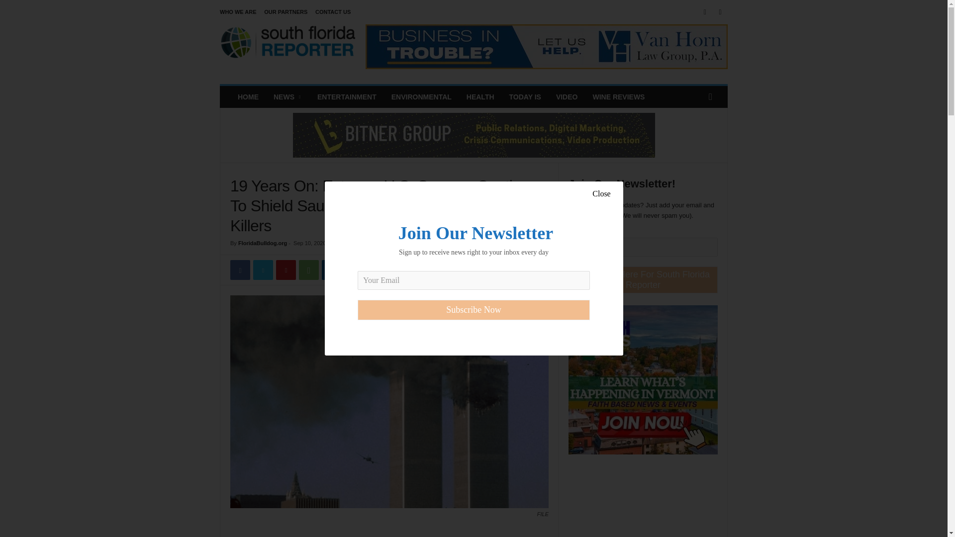 The height and width of the screenshot is (537, 955). What do you see at coordinates (248, 96) in the screenshot?
I see `HOME` at bounding box center [248, 96].